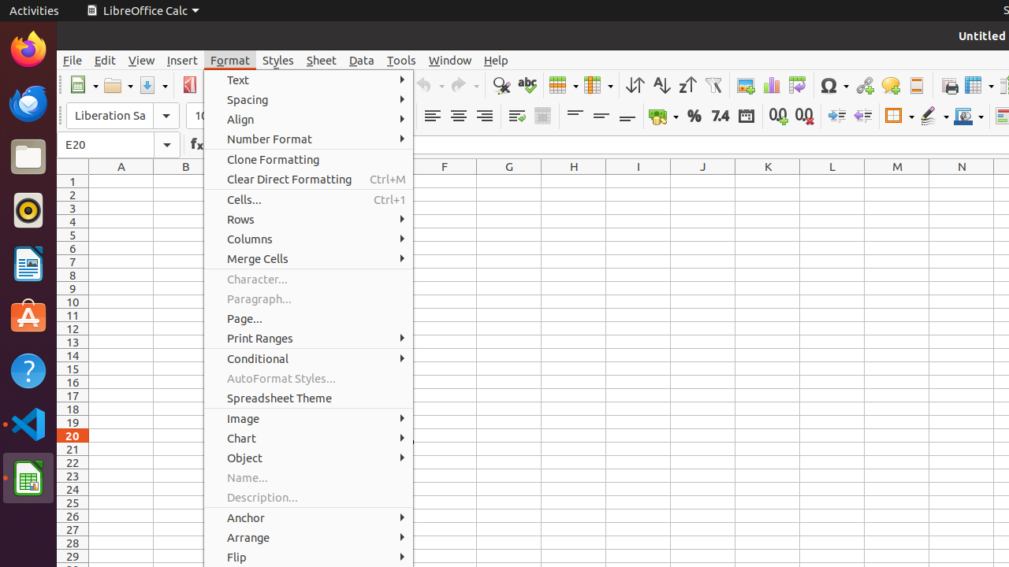  I want to click on Symbol, so click(834, 85).